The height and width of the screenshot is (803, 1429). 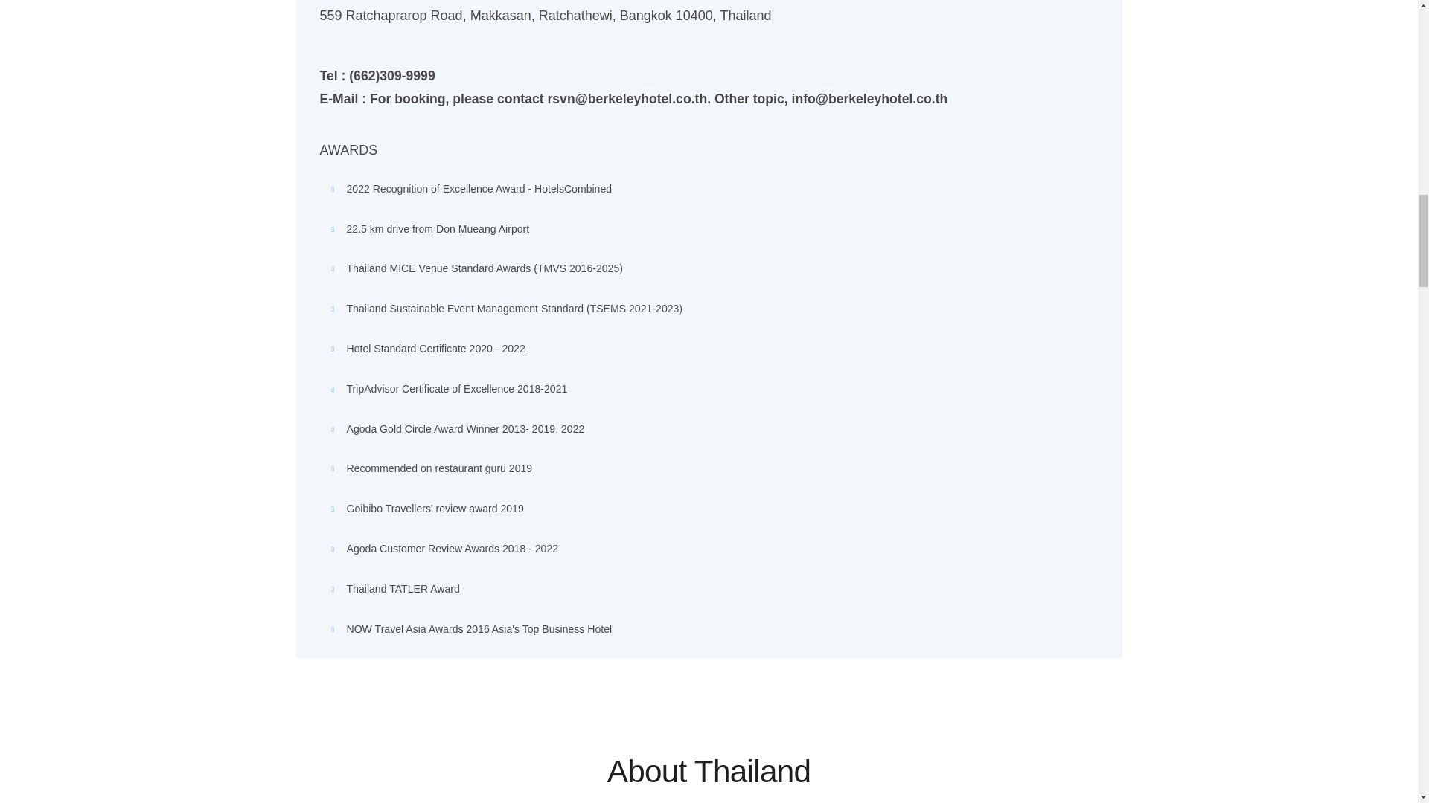 I want to click on TripAdvisor Certificate of Excellence 2018-2021, so click(x=457, y=389).